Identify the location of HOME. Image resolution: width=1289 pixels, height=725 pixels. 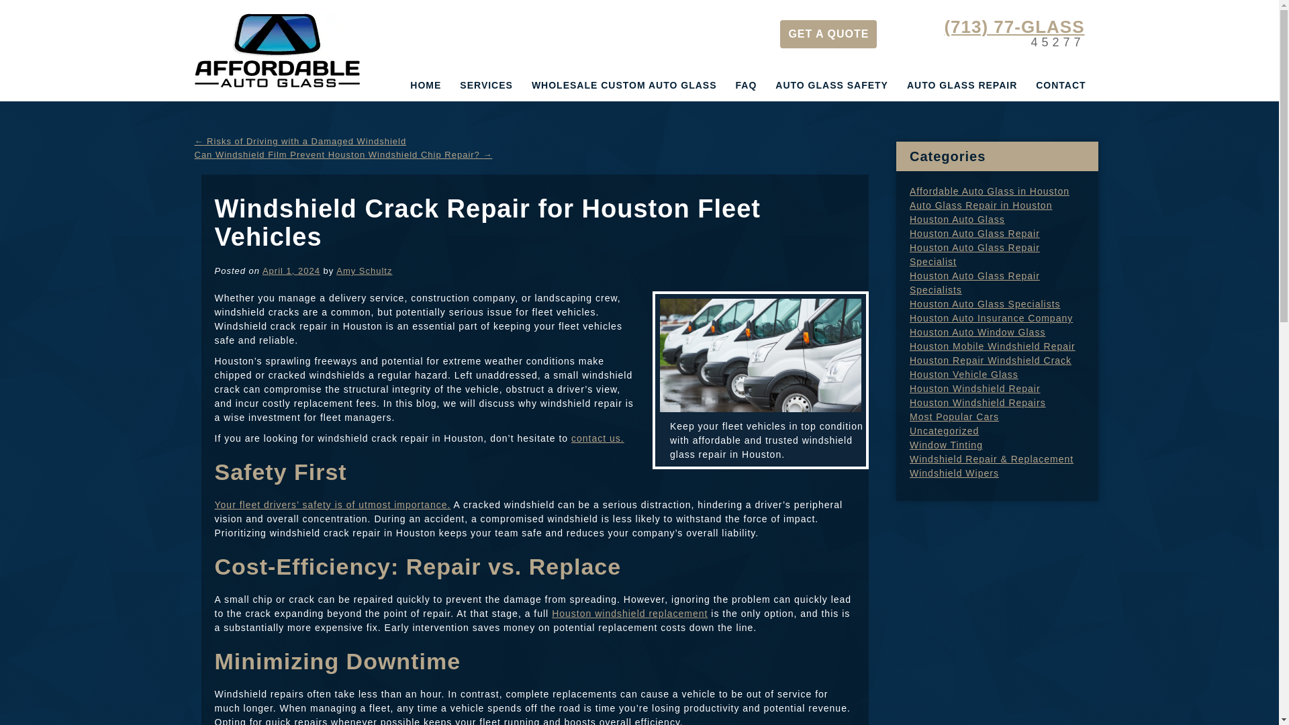
(426, 85).